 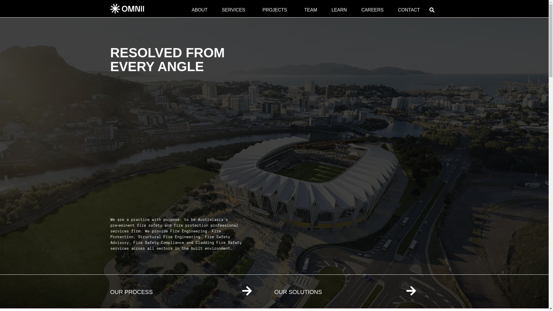 What do you see at coordinates (298, 292) in the screenshot?
I see `OUR SOLUTIONS` at bounding box center [298, 292].